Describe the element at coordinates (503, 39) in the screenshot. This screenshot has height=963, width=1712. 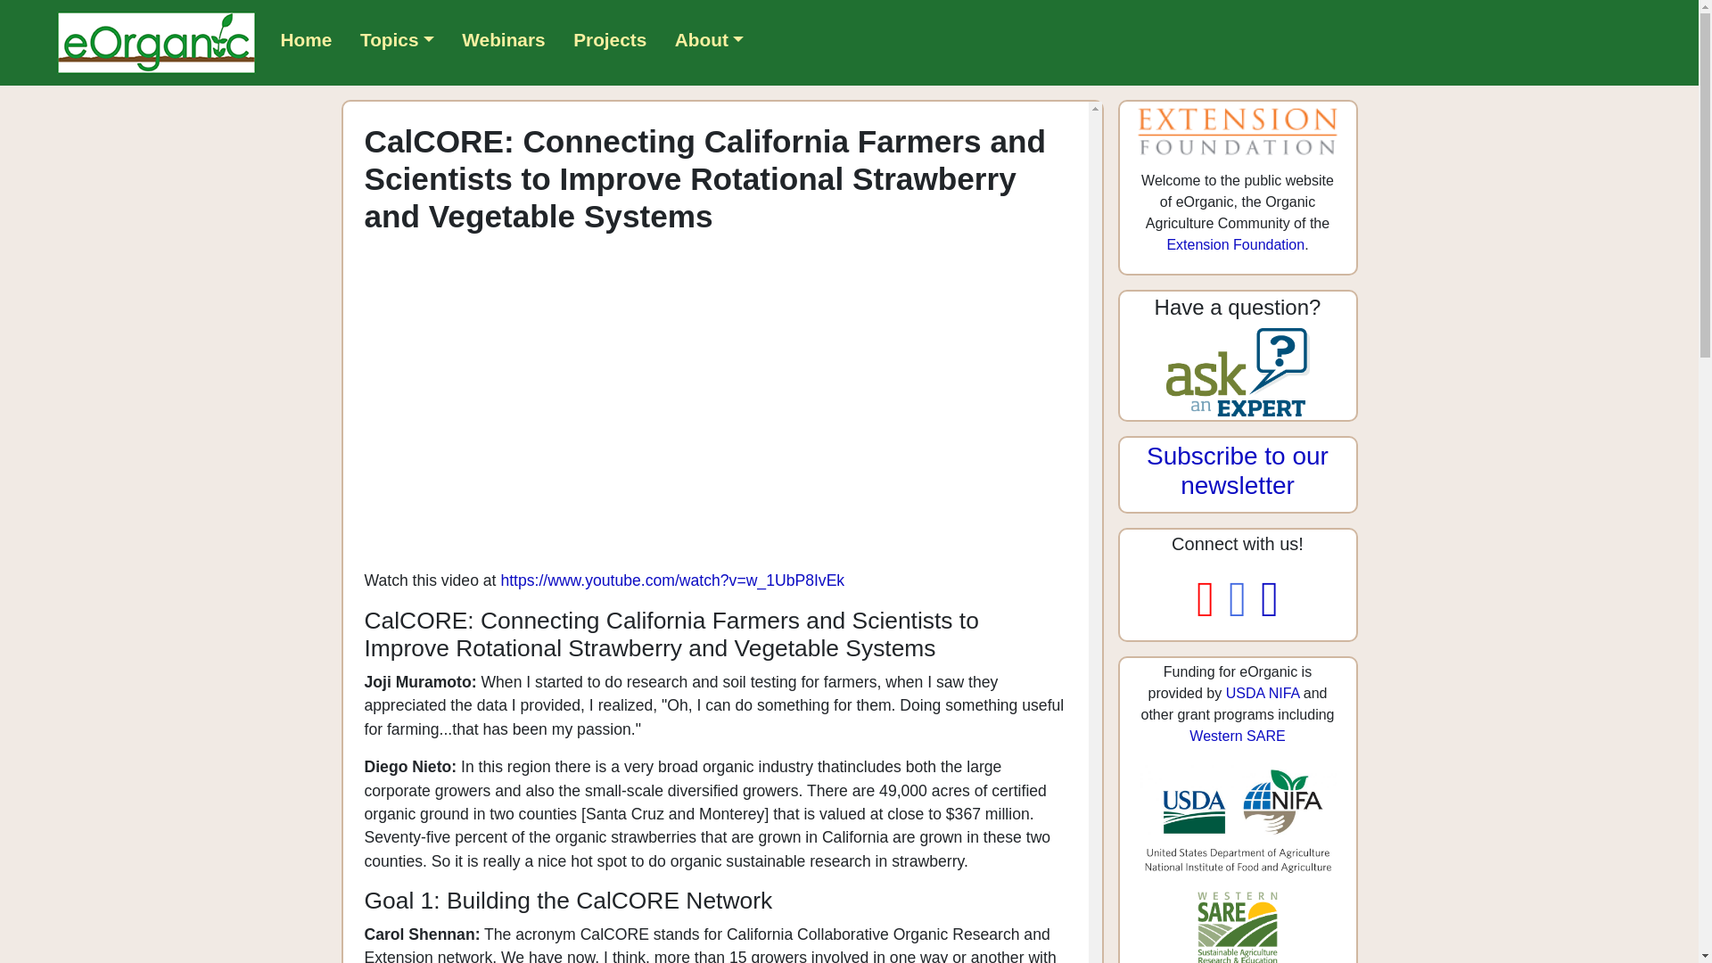
I see `Webinars` at that location.